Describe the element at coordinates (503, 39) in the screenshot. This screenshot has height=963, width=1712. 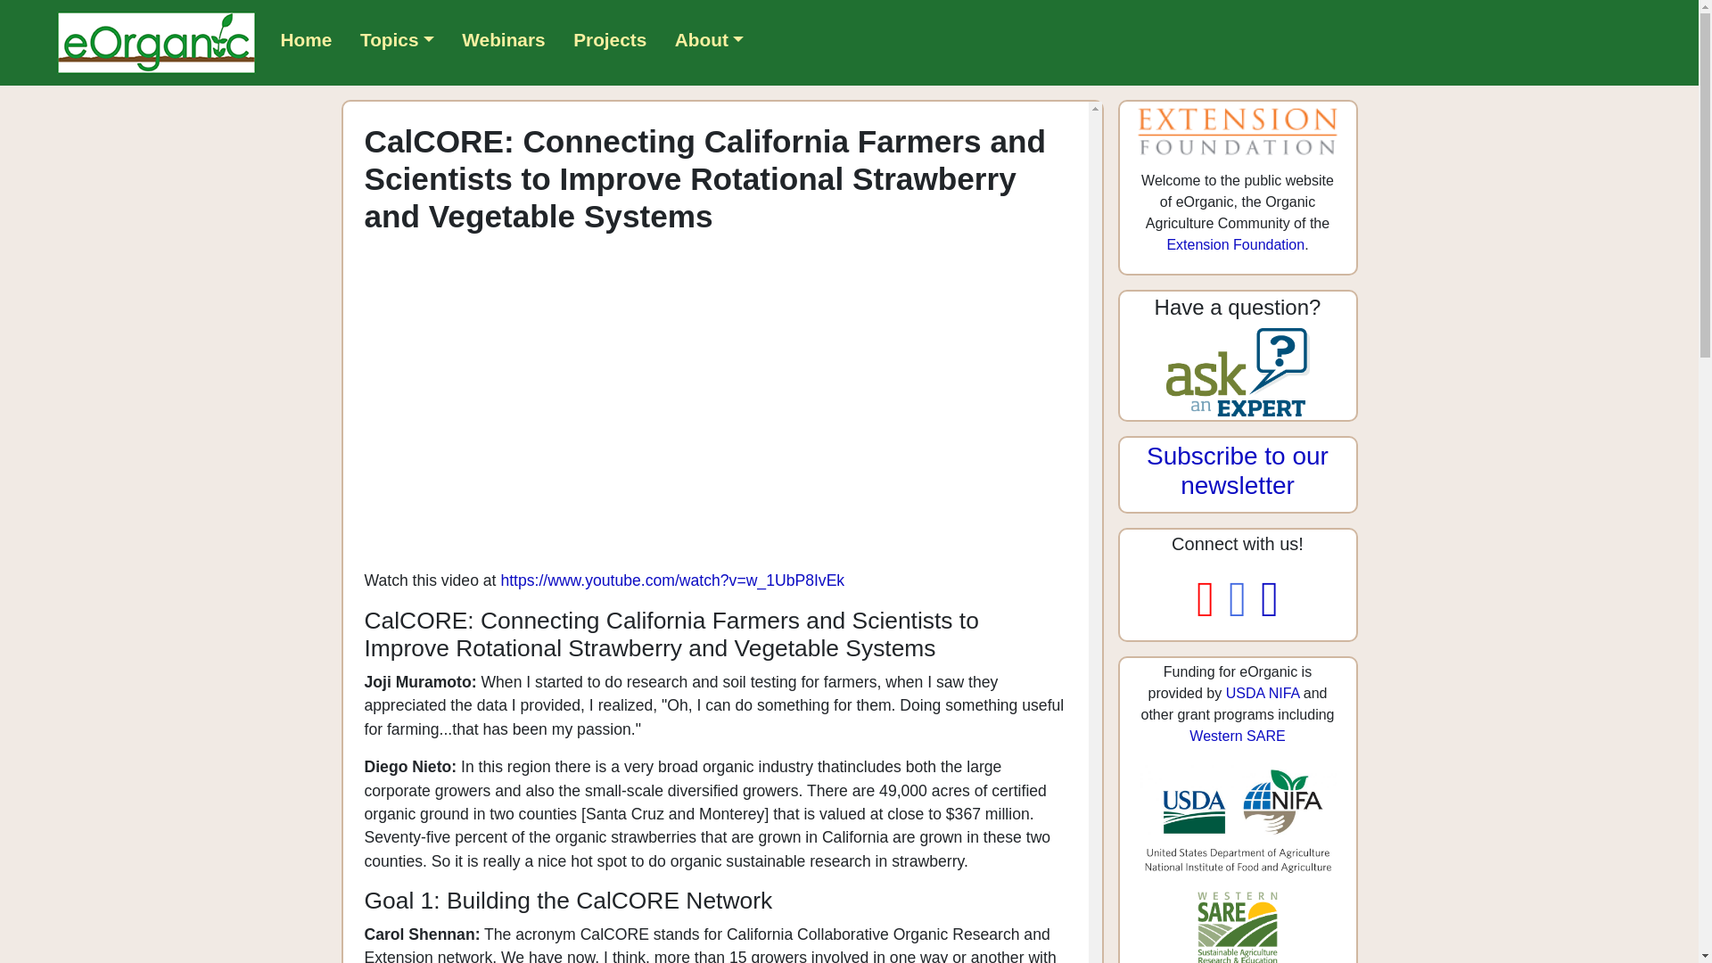
I see `Webinars` at that location.